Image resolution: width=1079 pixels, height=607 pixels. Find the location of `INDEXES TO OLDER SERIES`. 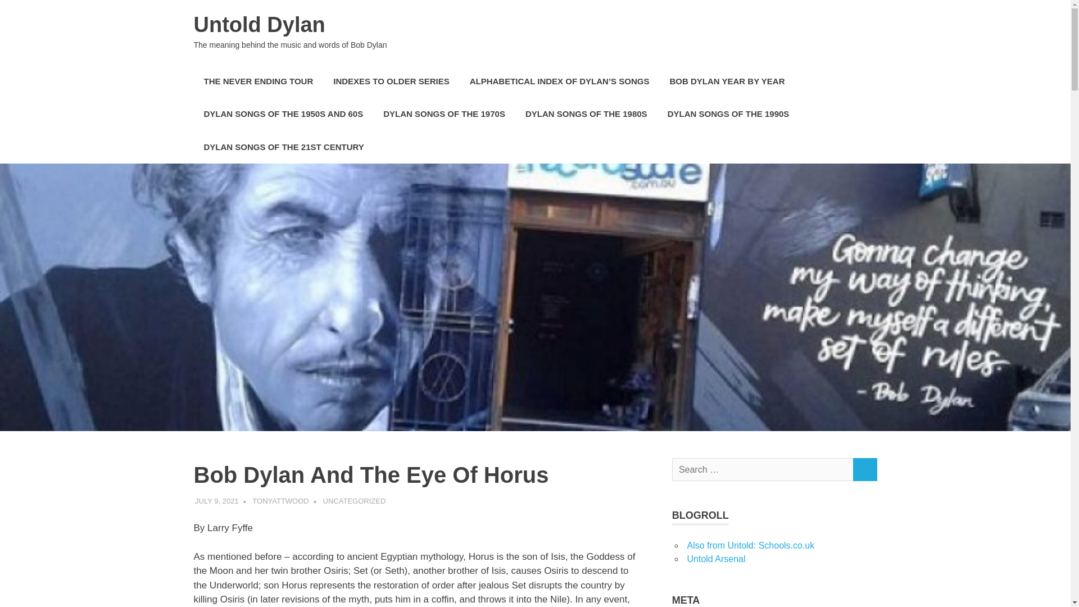

INDEXES TO OLDER SERIES is located at coordinates (391, 81).